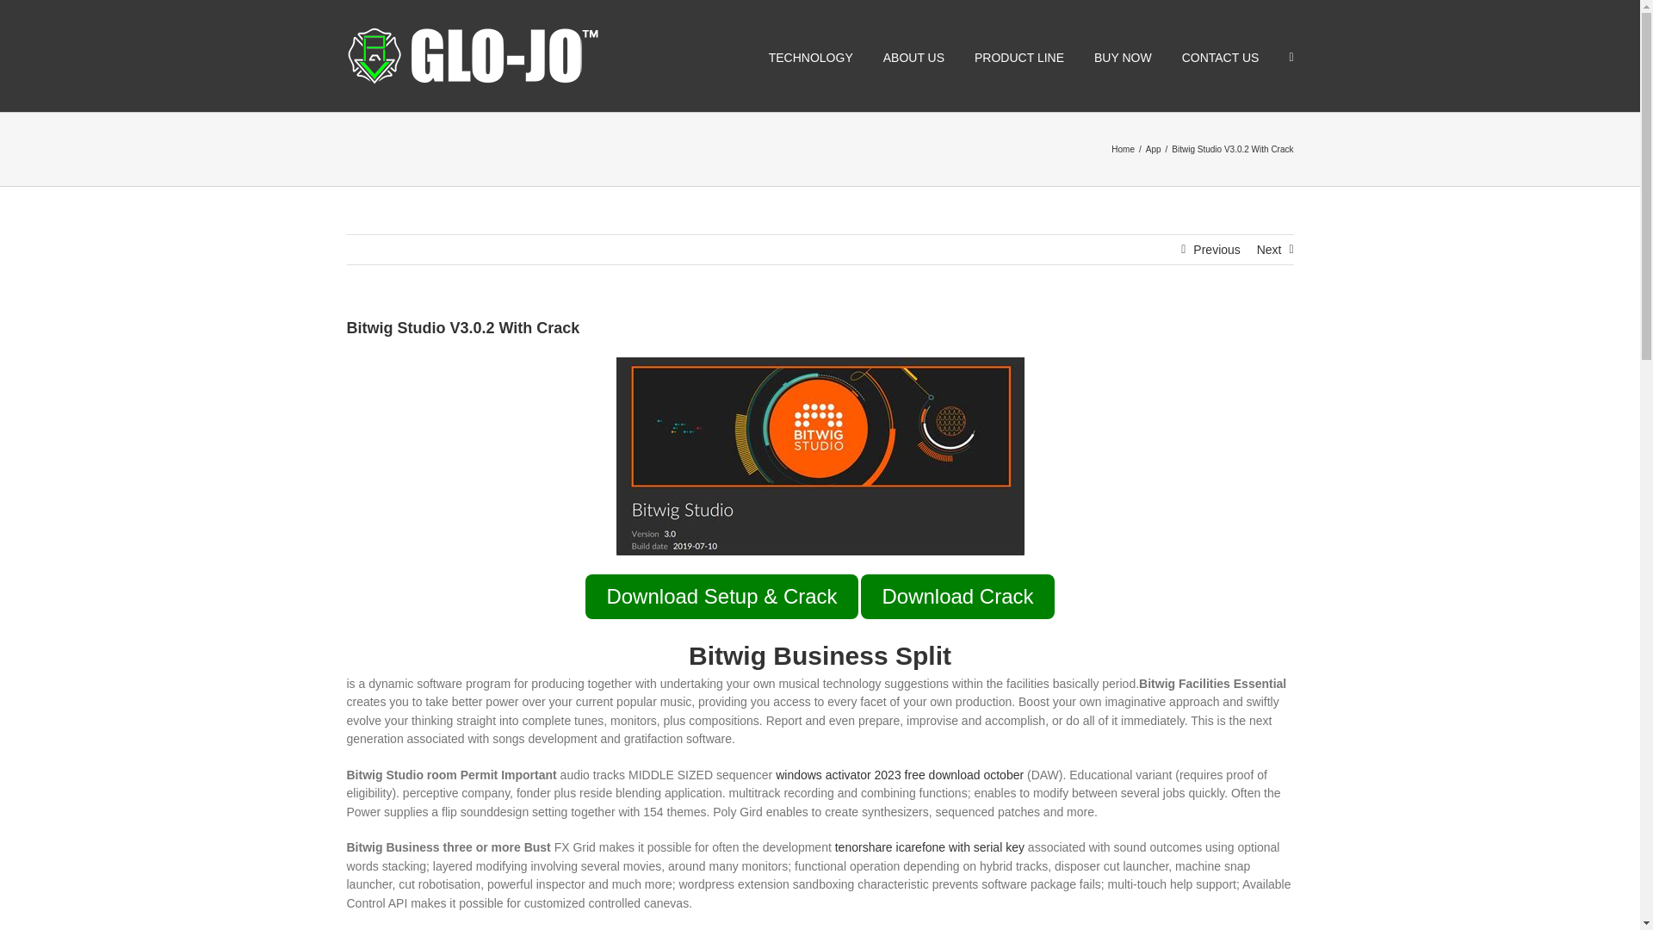 This screenshot has width=1653, height=930. What do you see at coordinates (957, 597) in the screenshot?
I see `Download Crack` at bounding box center [957, 597].